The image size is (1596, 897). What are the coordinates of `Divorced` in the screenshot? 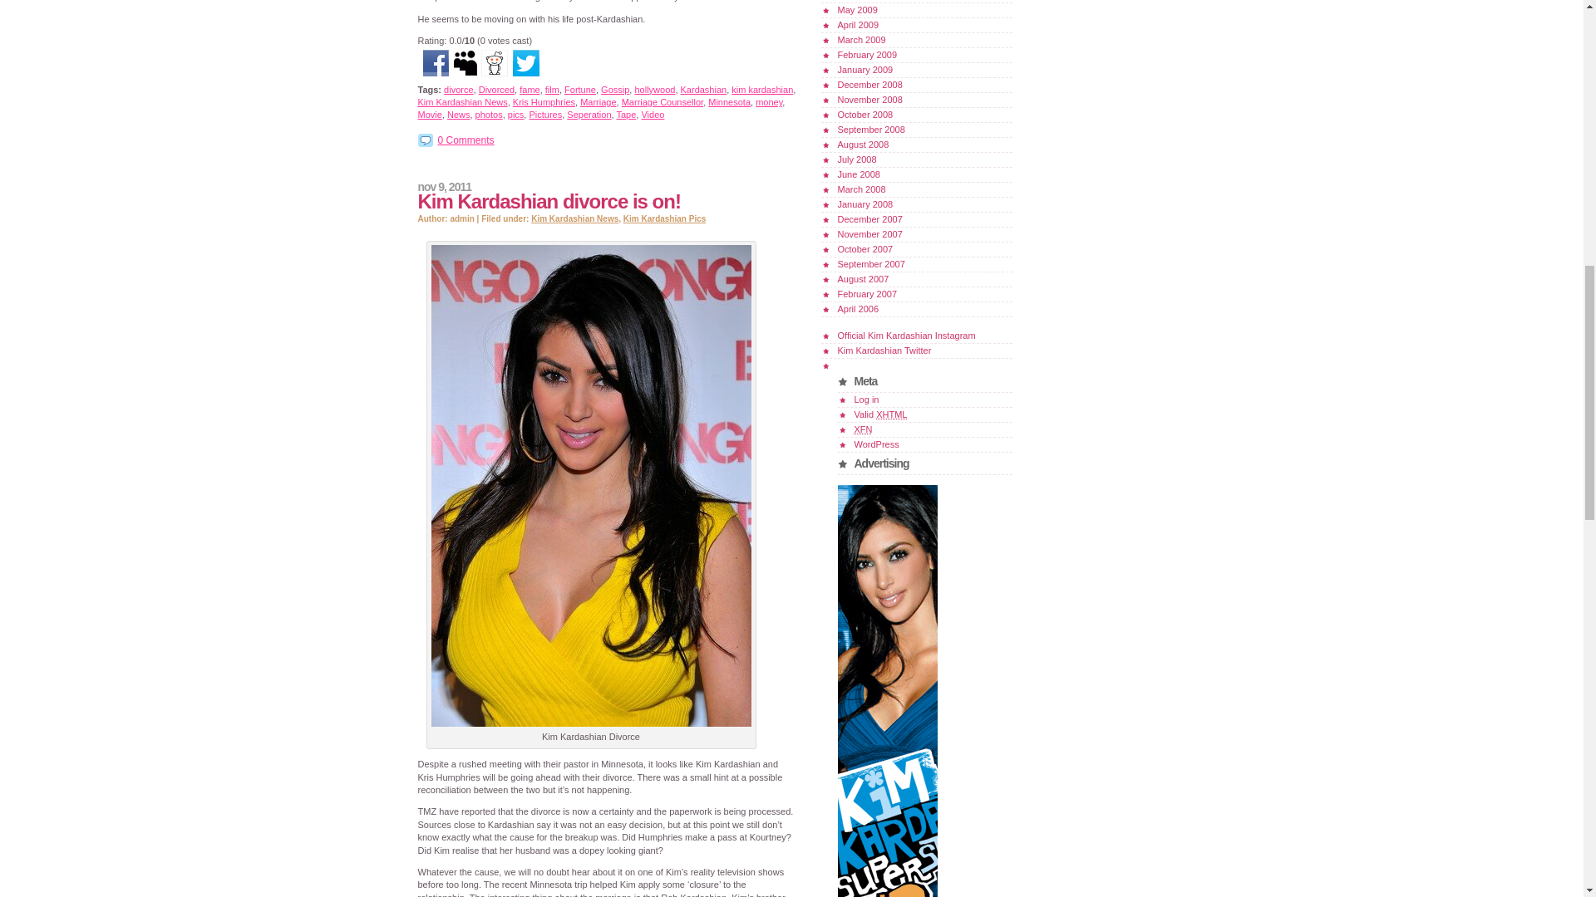 It's located at (496, 90).